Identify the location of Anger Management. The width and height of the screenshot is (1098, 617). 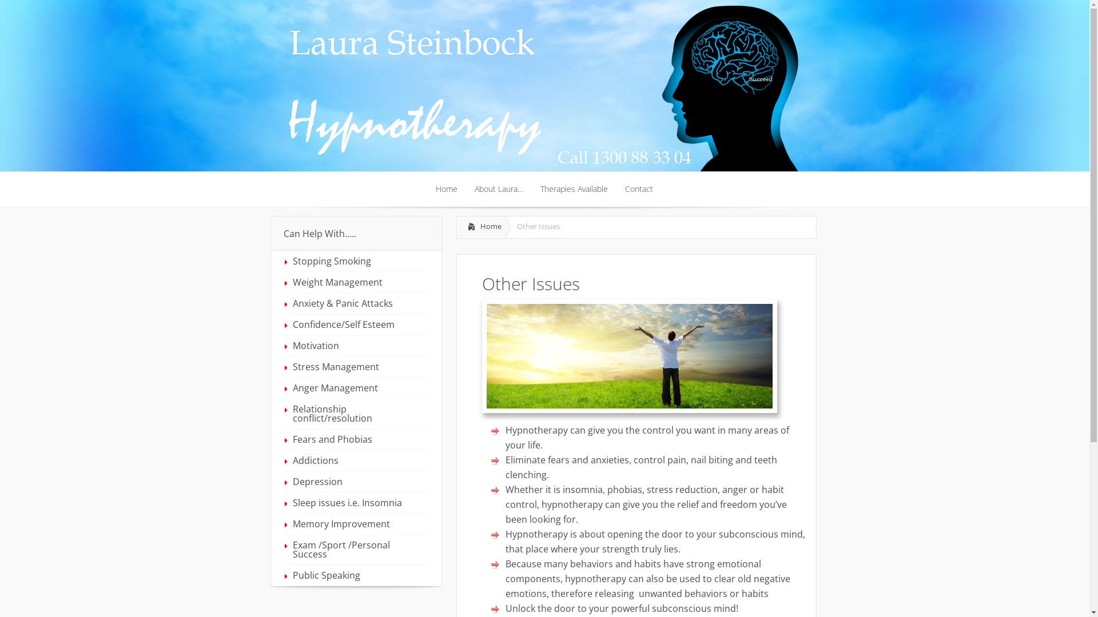
(356, 388).